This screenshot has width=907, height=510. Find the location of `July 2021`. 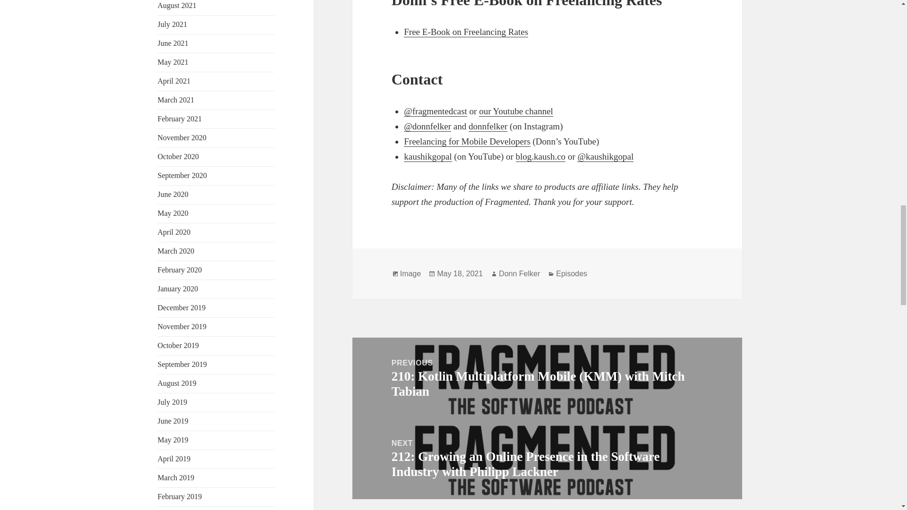

July 2021 is located at coordinates (173, 25).